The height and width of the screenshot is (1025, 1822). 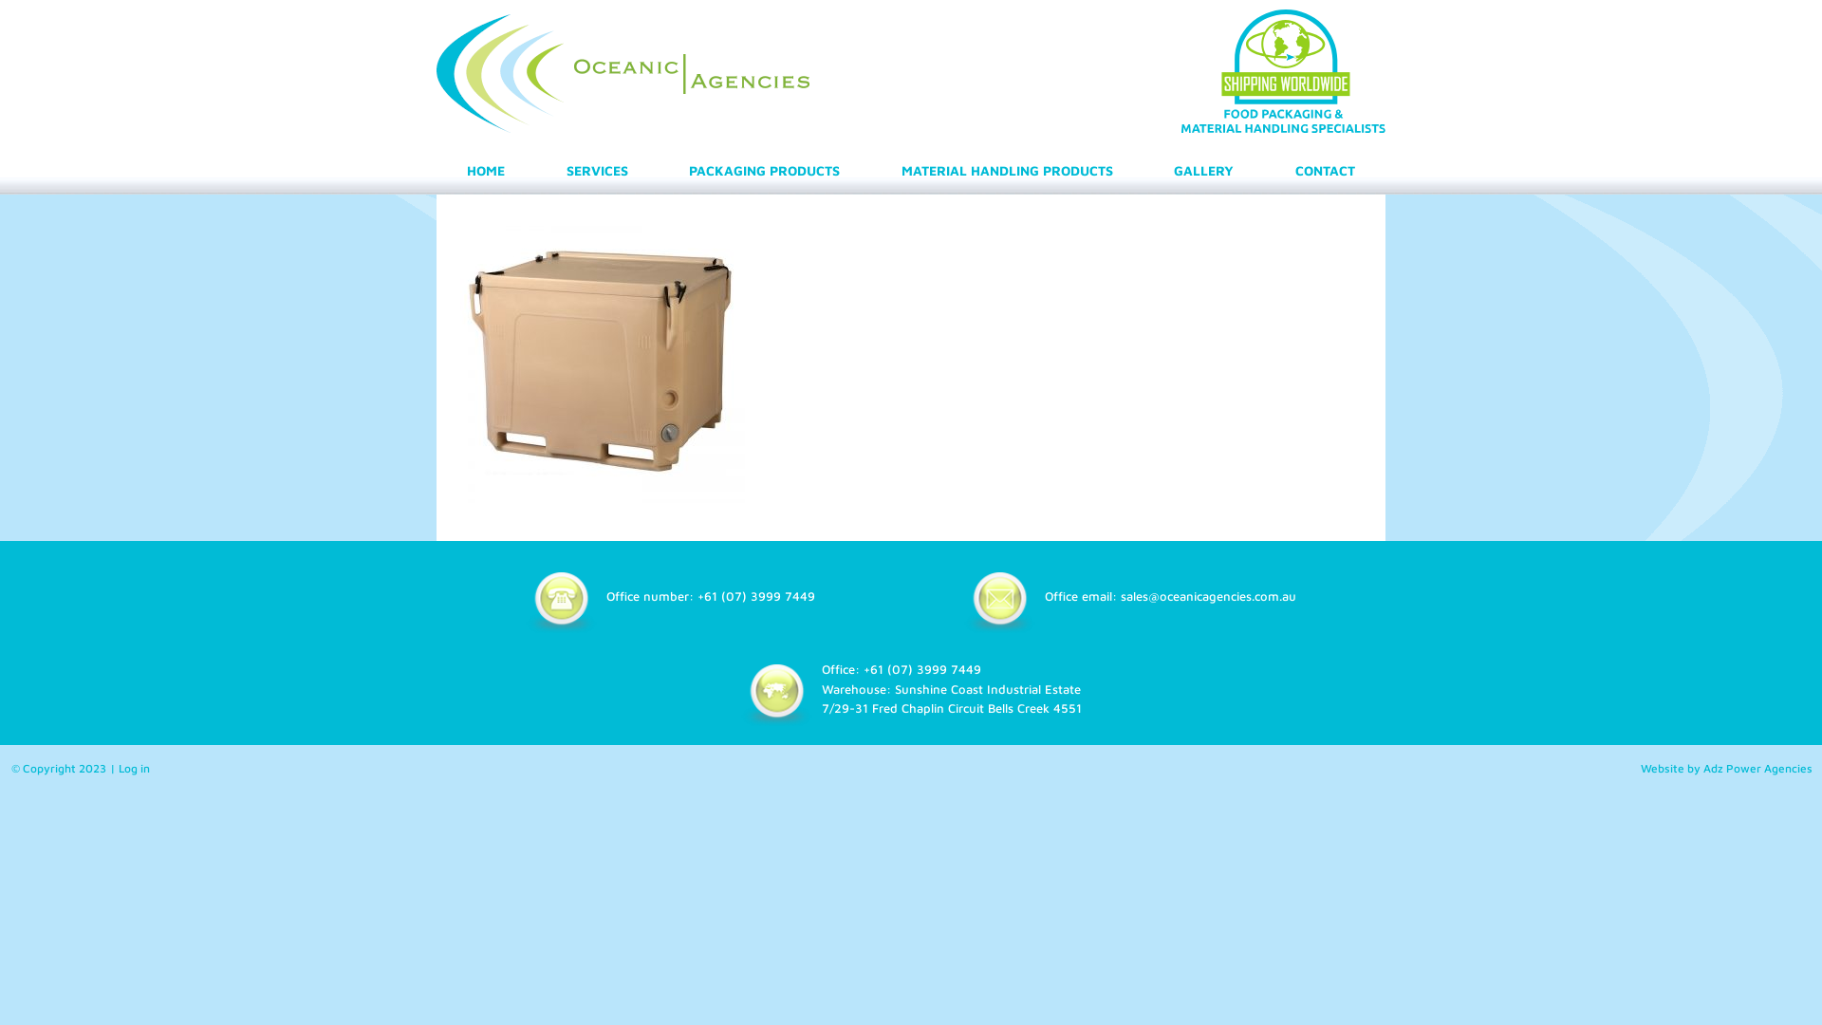 What do you see at coordinates (1325, 171) in the screenshot?
I see `CONTACT` at bounding box center [1325, 171].